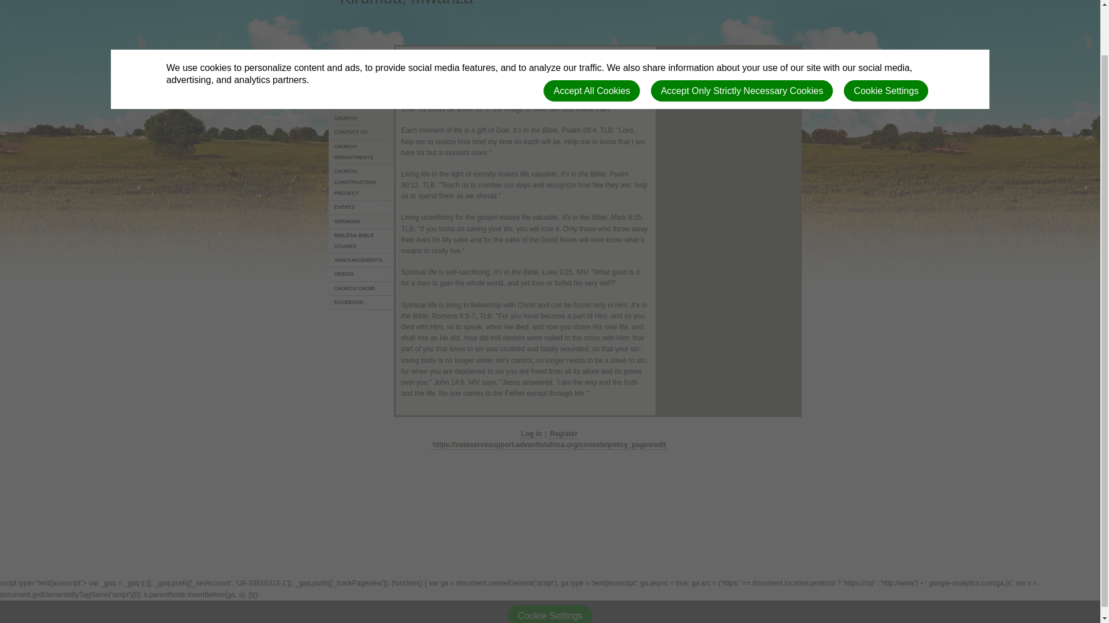 Image resolution: width=1109 pixels, height=623 pixels. What do you see at coordinates (362, 261) in the screenshot?
I see `ANNOUNCEMENTS` at bounding box center [362, 261].